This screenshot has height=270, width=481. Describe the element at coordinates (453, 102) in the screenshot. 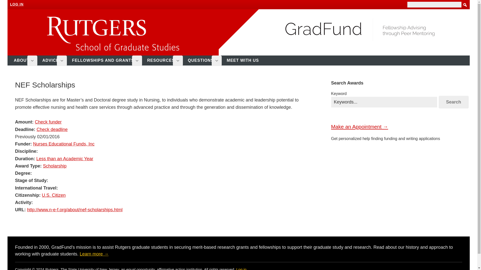

I see `Search` at that location.